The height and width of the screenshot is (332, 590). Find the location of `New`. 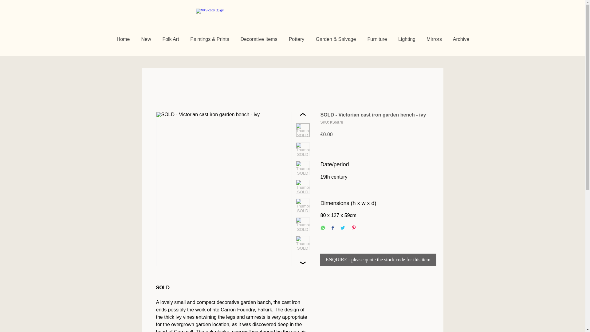

New is located at coordinates (146, 39).